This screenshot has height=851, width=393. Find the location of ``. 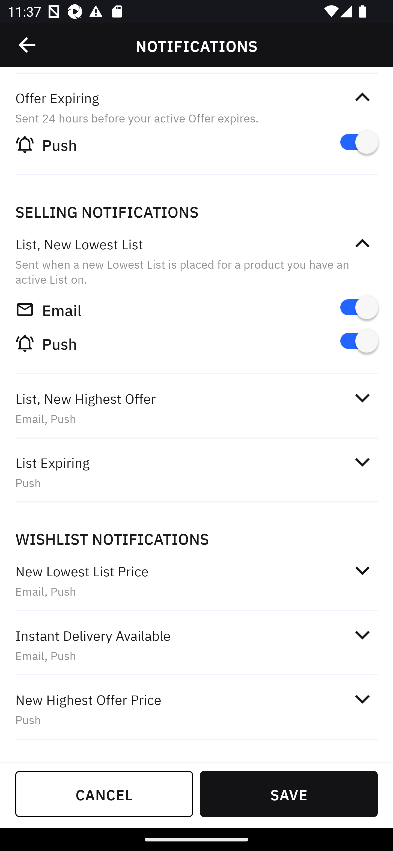

 is located at coordinates (28, 45).